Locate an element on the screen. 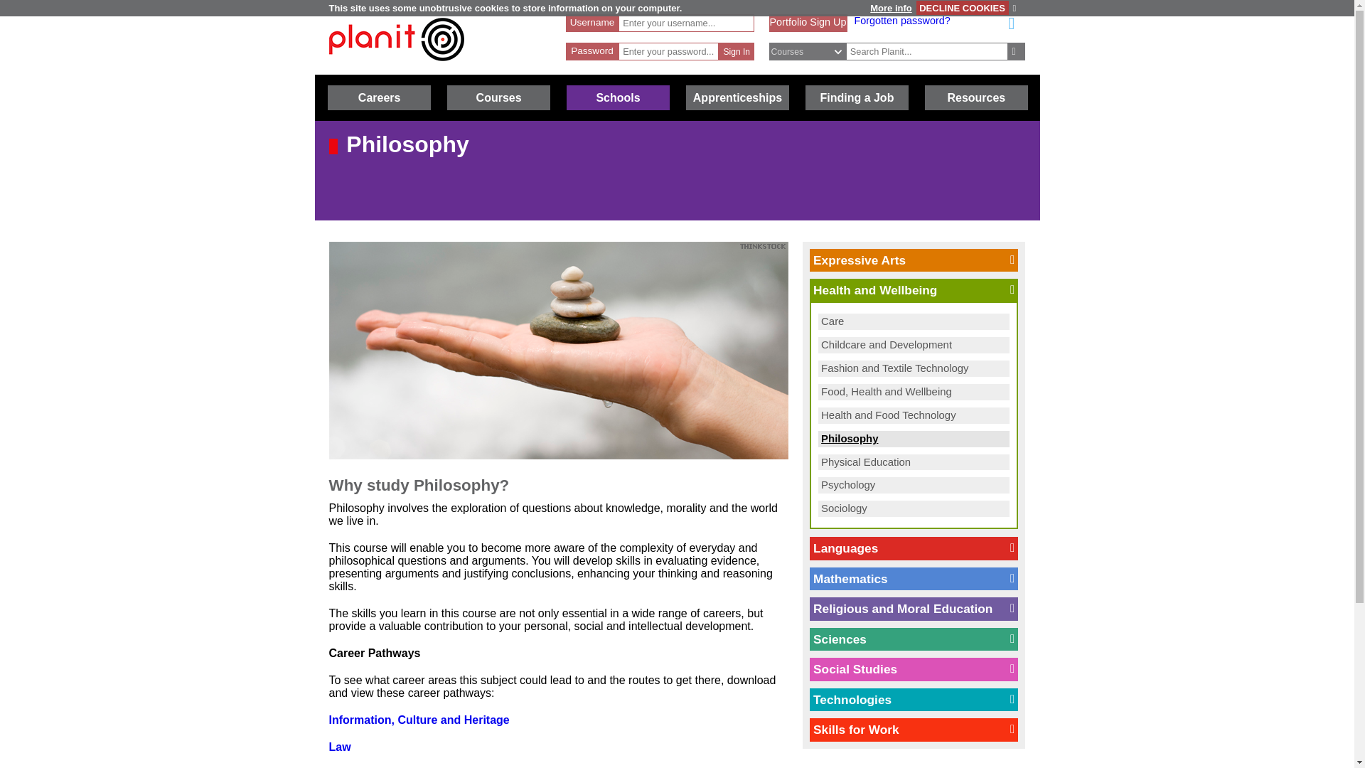 This screenshot has height=768, width=1365. Select search type is located at coordinates (815, 51).